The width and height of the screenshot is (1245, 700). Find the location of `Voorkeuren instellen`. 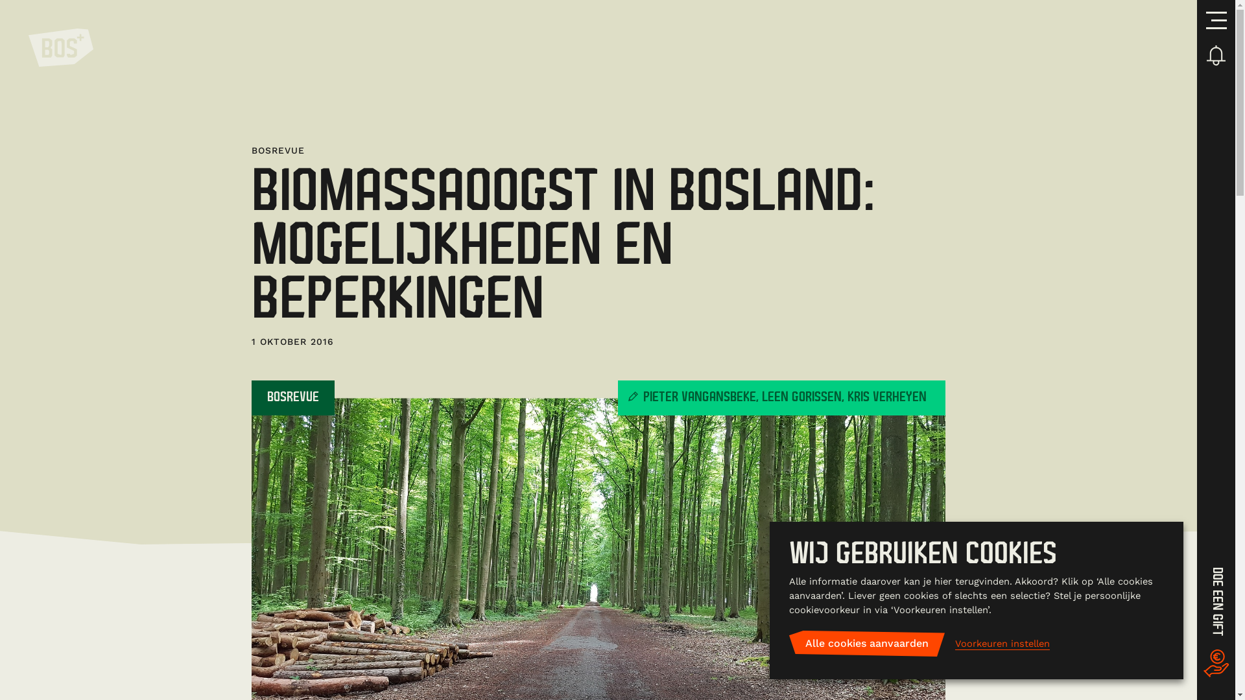

Voorkeuren instellen is located at coordinates (1002, 644).